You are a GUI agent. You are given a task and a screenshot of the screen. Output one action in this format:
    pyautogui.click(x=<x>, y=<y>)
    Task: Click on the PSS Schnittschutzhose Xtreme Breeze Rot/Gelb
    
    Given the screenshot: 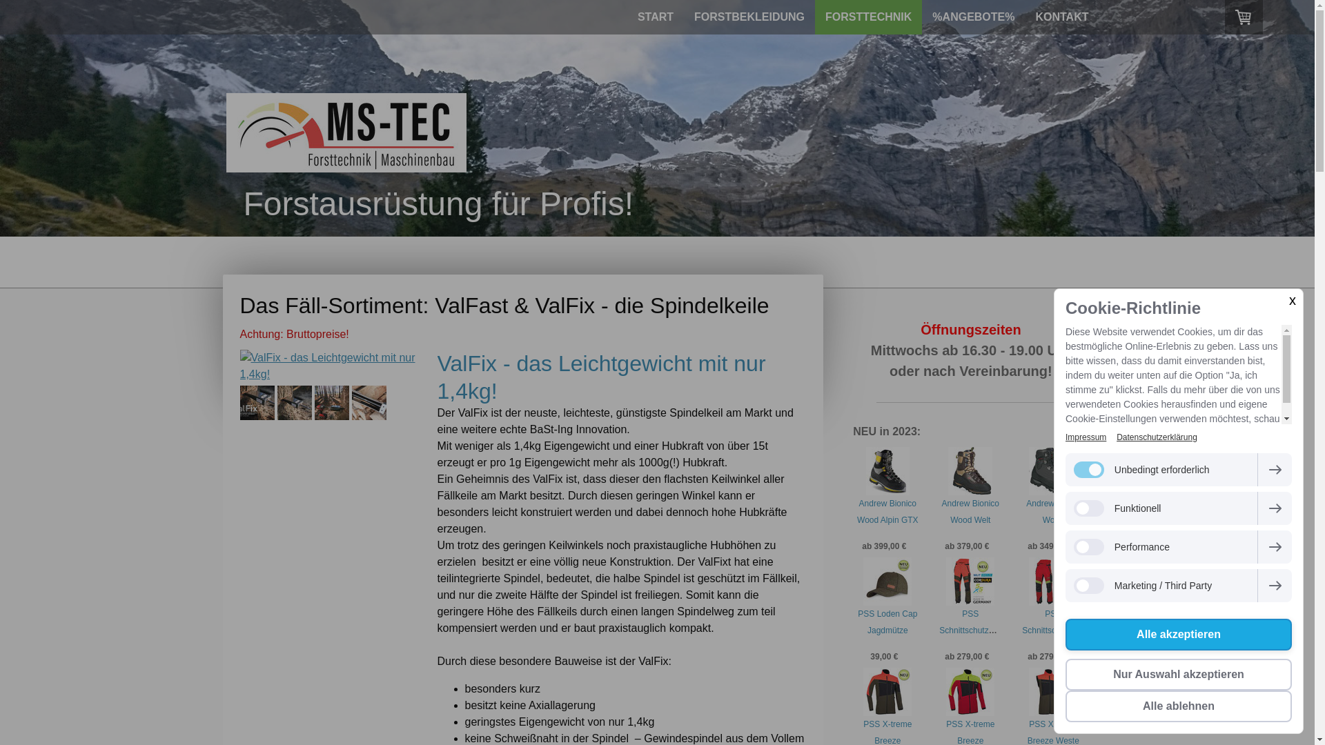 What is the action you would take?
    pyautogui.click(x=1056, y=639)
    